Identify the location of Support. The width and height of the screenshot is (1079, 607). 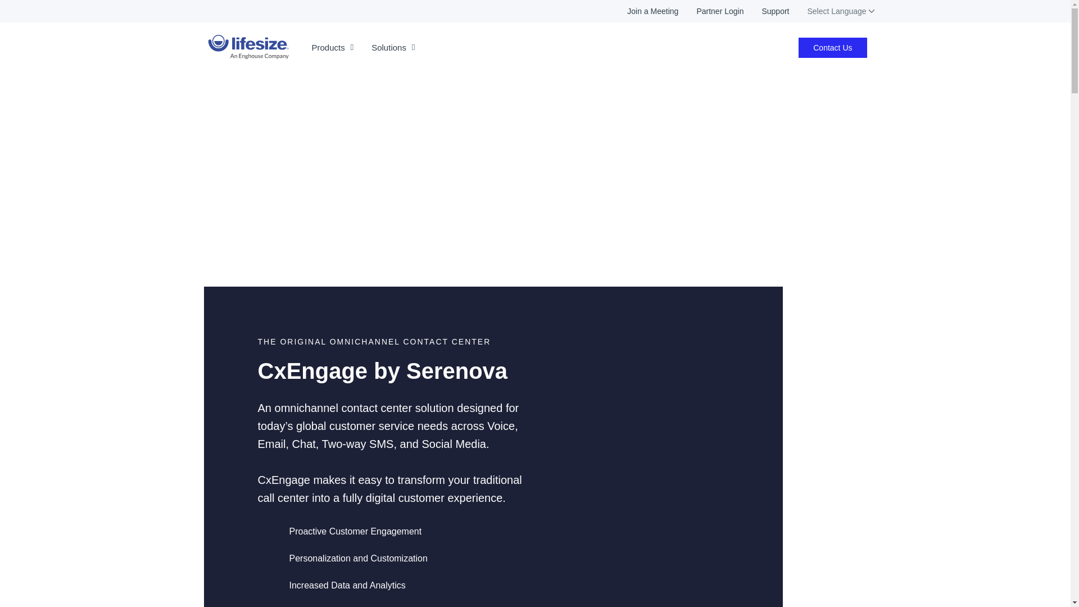
(765, 11).